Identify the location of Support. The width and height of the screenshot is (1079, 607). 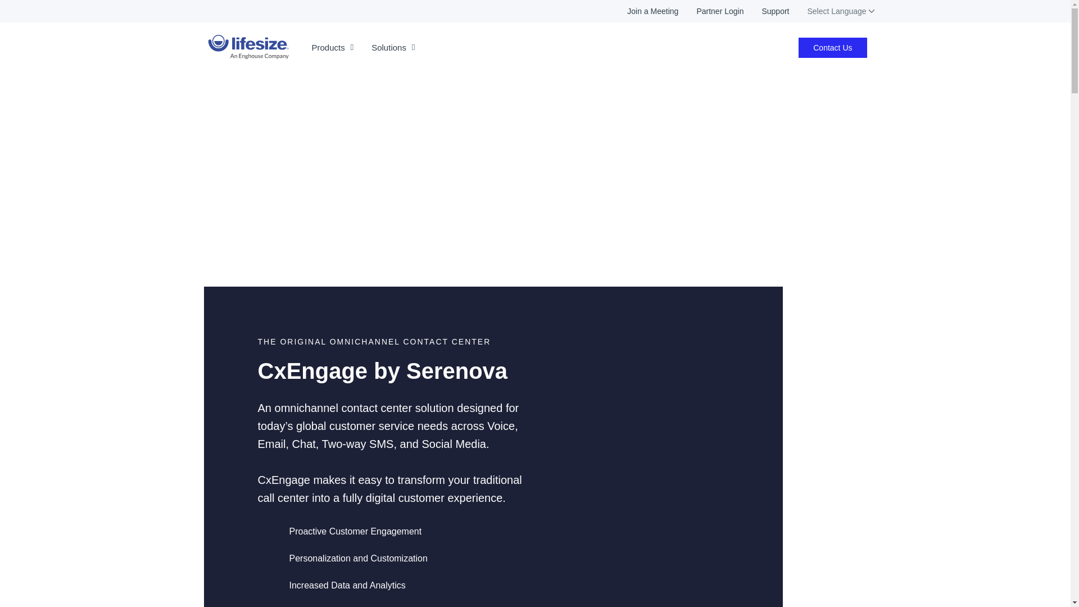
(765, 11).